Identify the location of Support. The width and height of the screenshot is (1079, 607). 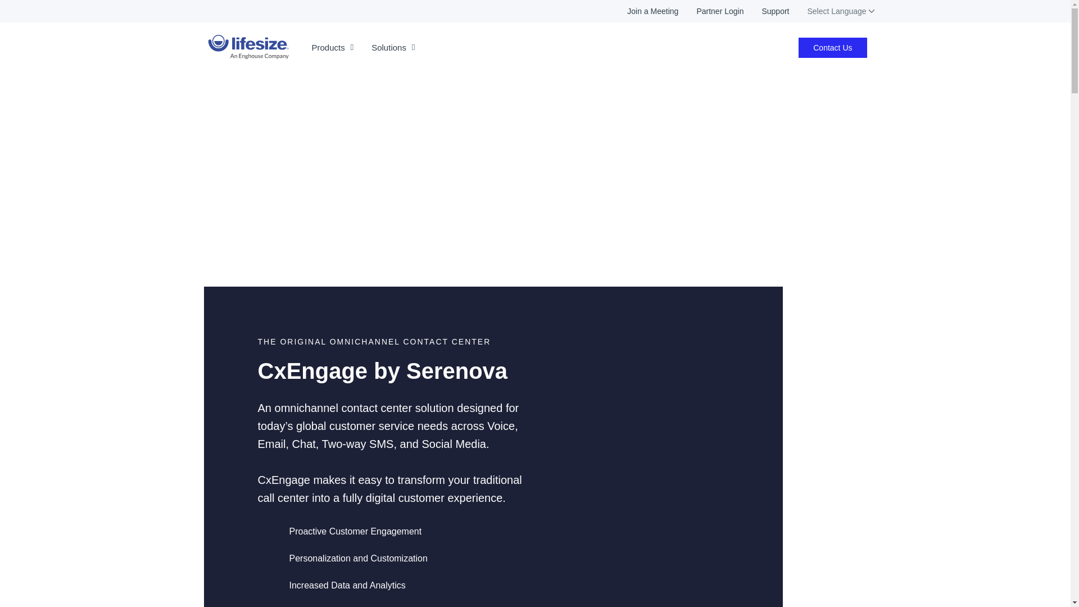
(765, 11).